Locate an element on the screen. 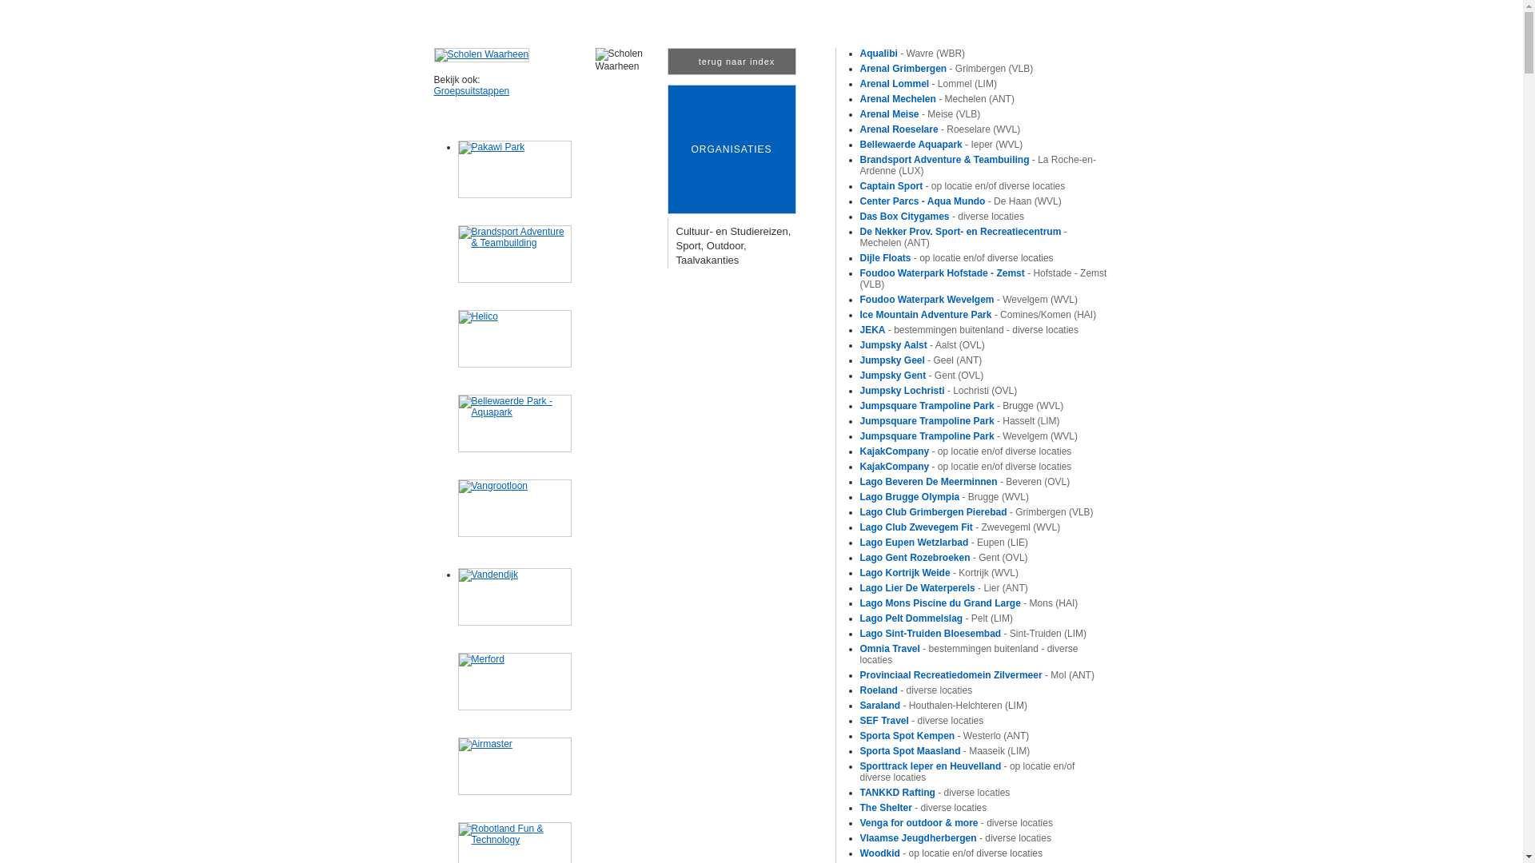 The height and width of the screenshot is (863, 1535). Cultuur- en Studiereizen, Sport, Outdoor, Taalvakanties is located at coordinates (734, 246).